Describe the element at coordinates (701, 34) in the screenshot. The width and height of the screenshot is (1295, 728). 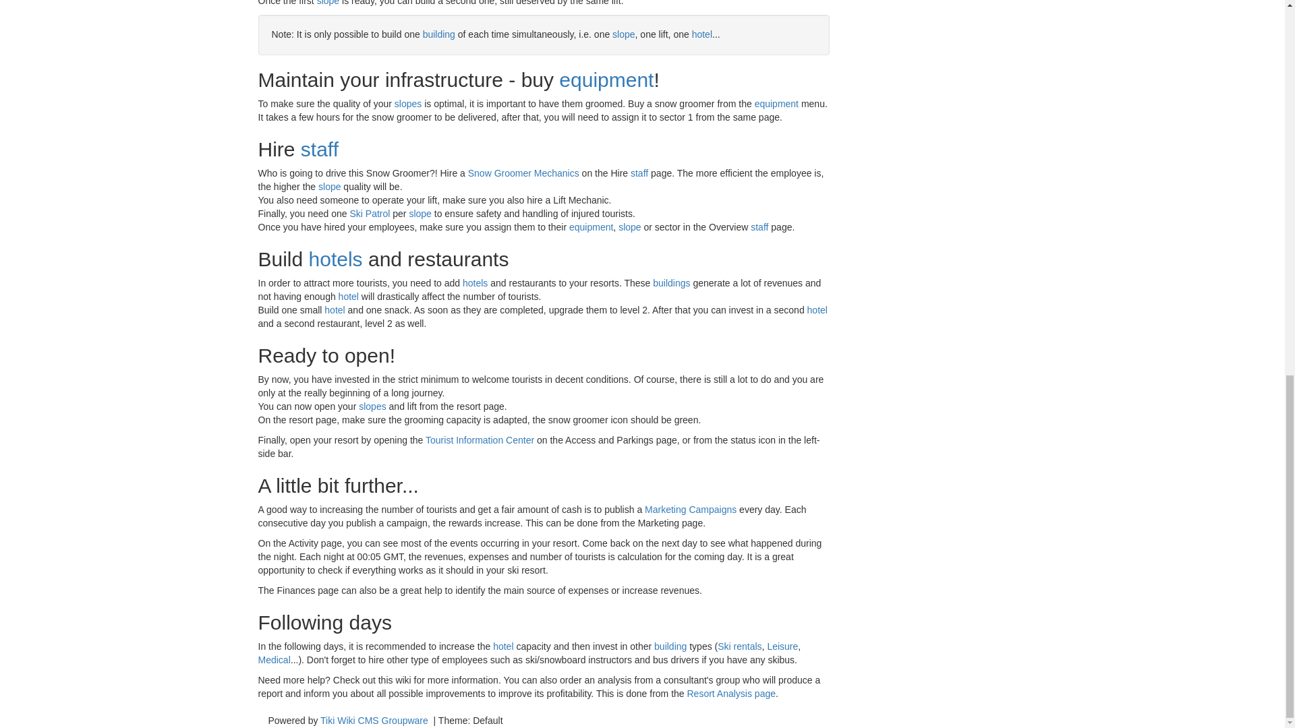
I see `hotel` at that location.